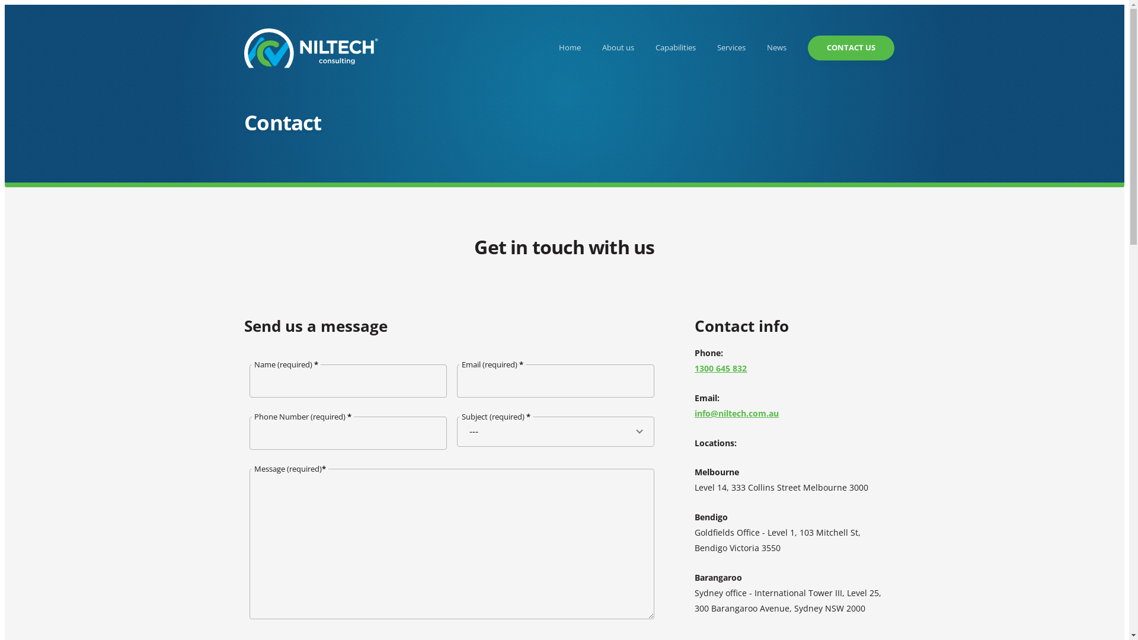 This screenshot has height=640, width=1138. I want to click on About us, so click(618, 48).